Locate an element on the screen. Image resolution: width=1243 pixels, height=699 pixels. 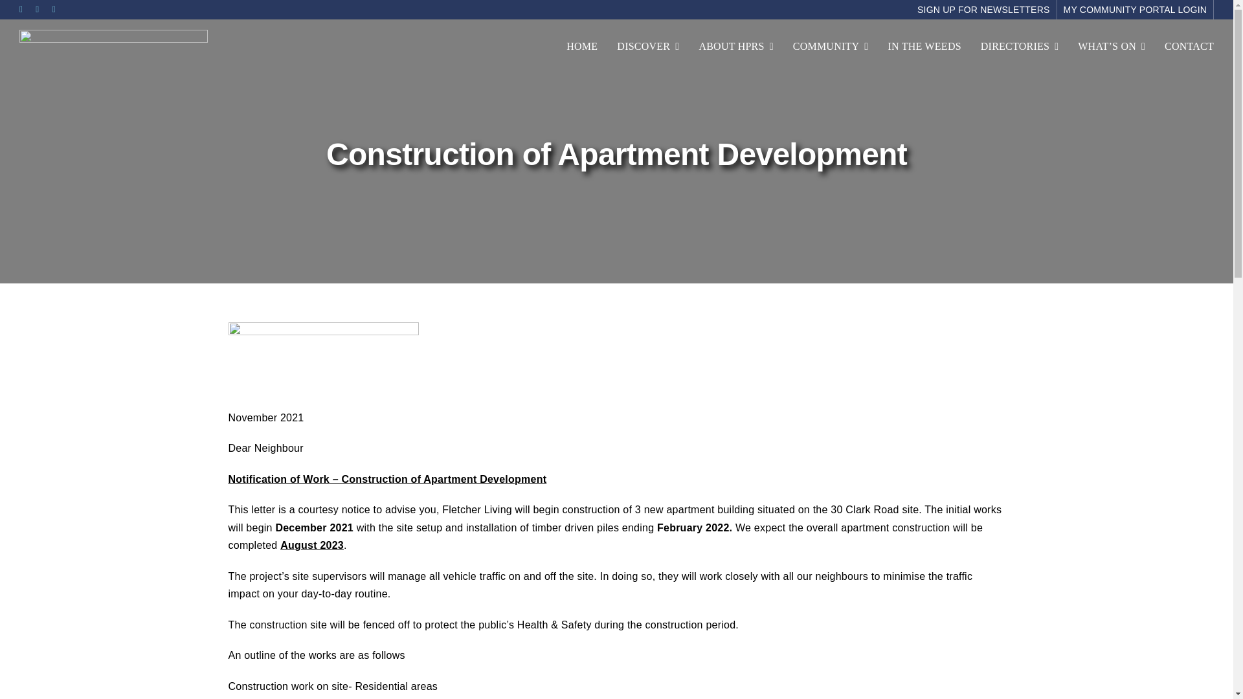
DIRECTORIES is located at coordinates (1019, 47).